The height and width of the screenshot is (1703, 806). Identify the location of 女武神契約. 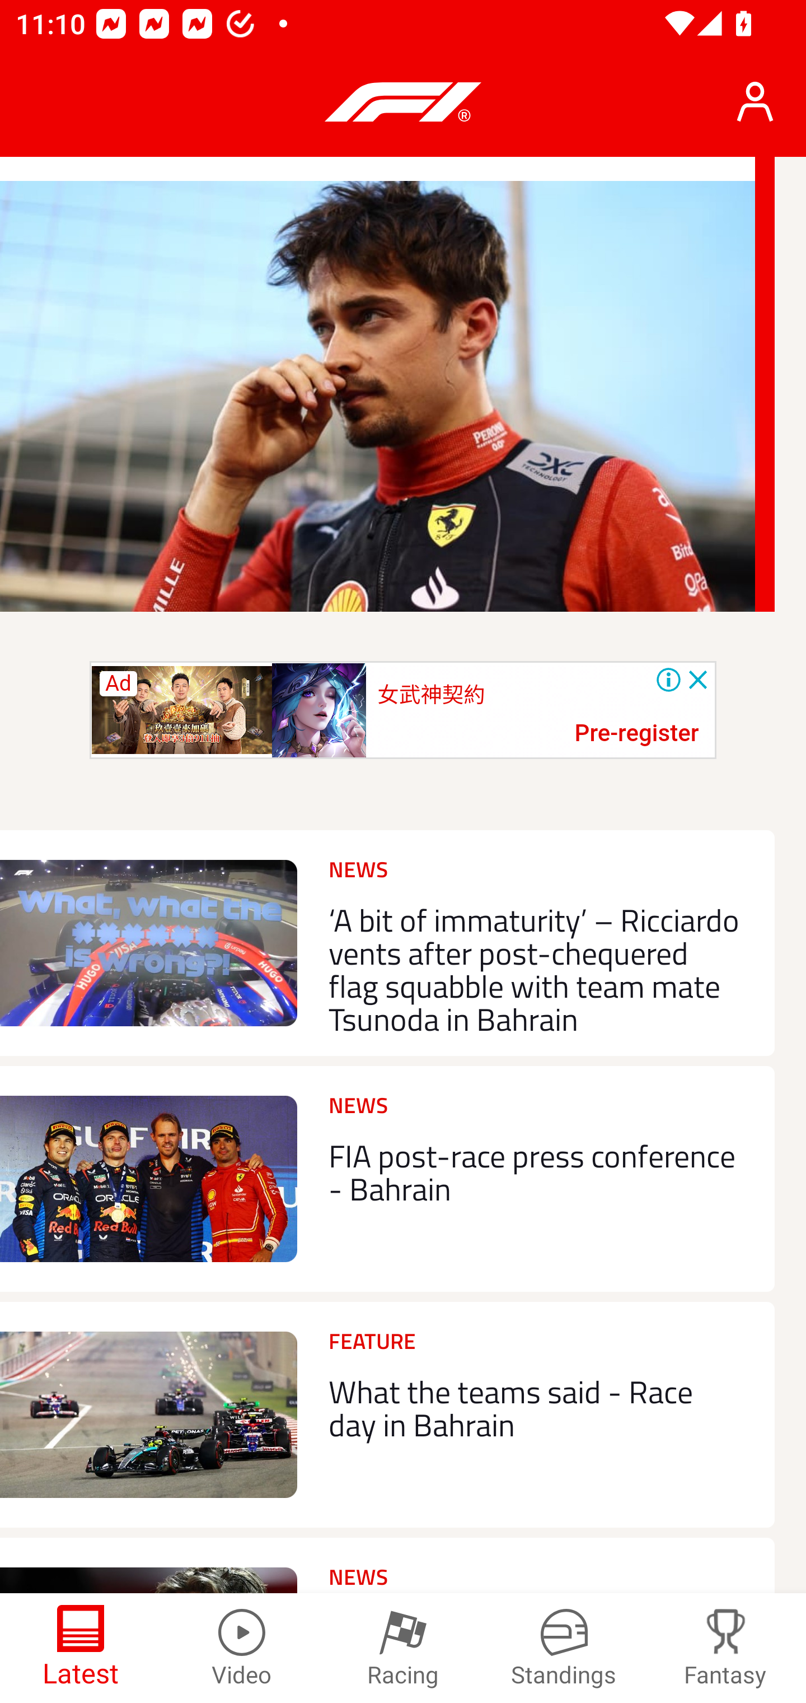
(431, 696).